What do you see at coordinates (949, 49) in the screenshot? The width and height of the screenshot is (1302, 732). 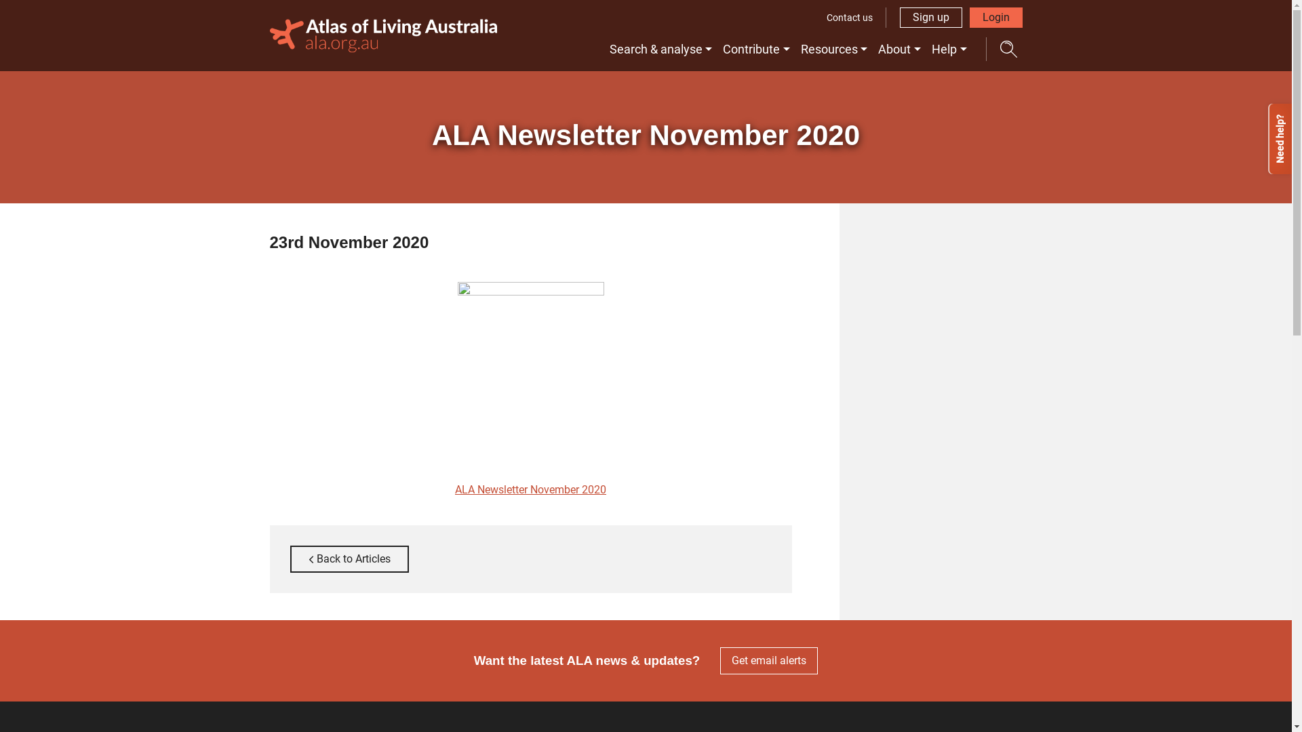 I see `Help` at bounding box center [949, 49].